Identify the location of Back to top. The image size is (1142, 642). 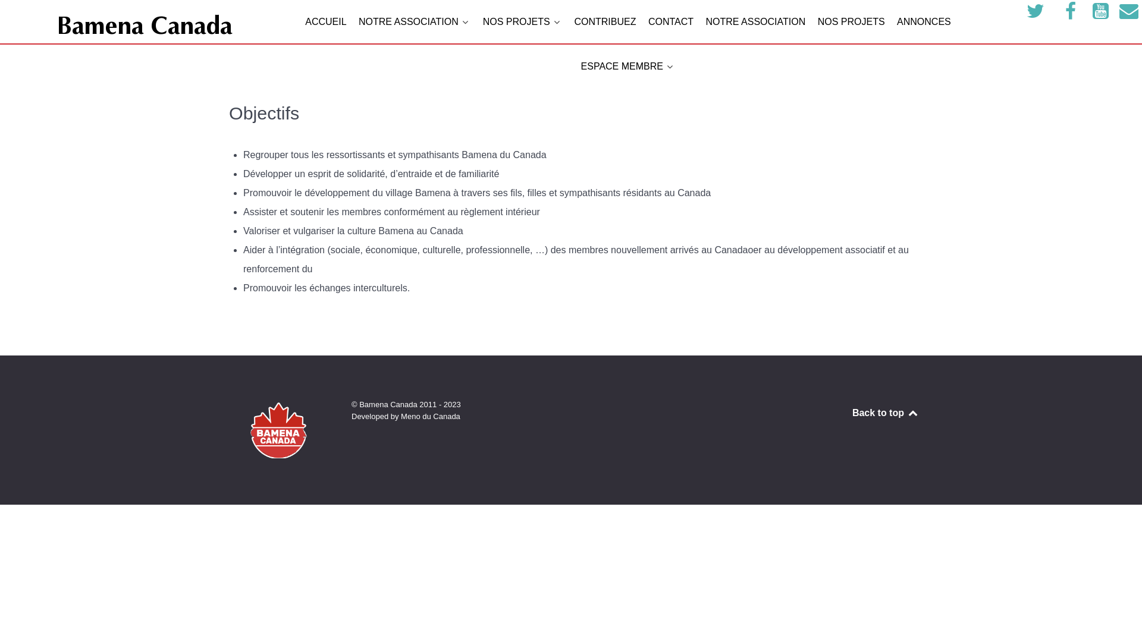
(886, 413).